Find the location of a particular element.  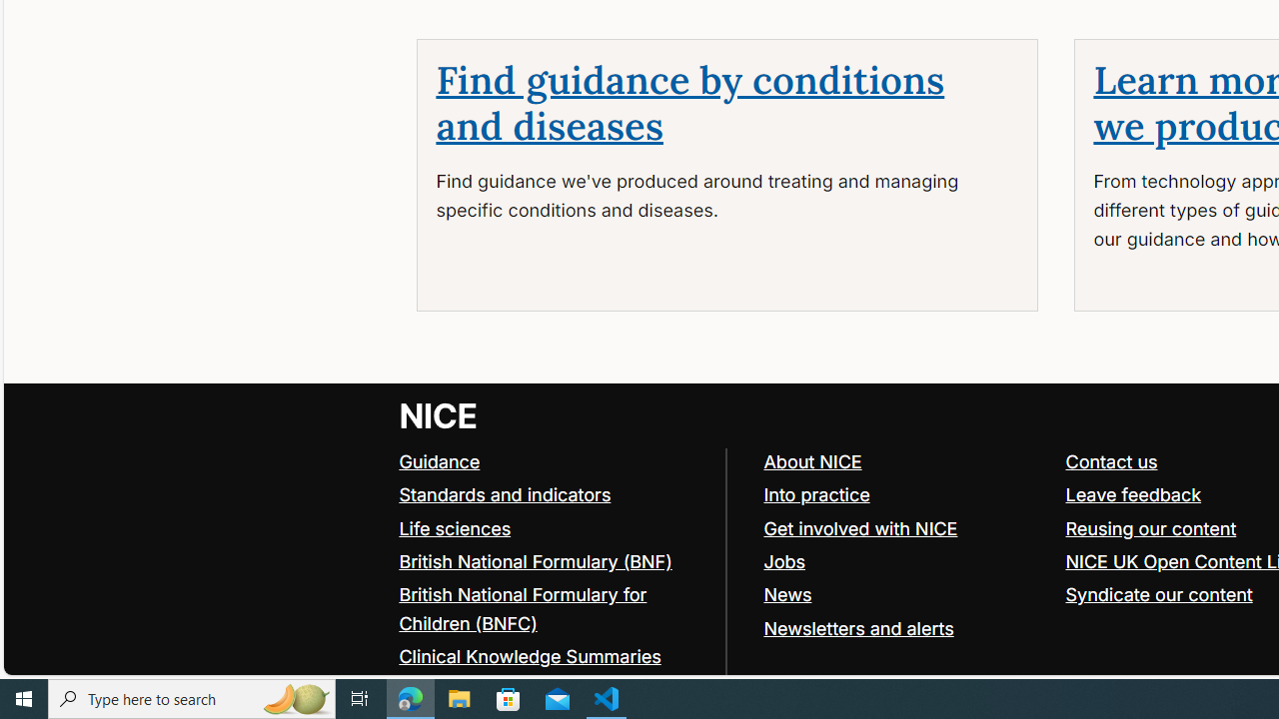

Get involved with NICE is located at coordinates (860, 527).